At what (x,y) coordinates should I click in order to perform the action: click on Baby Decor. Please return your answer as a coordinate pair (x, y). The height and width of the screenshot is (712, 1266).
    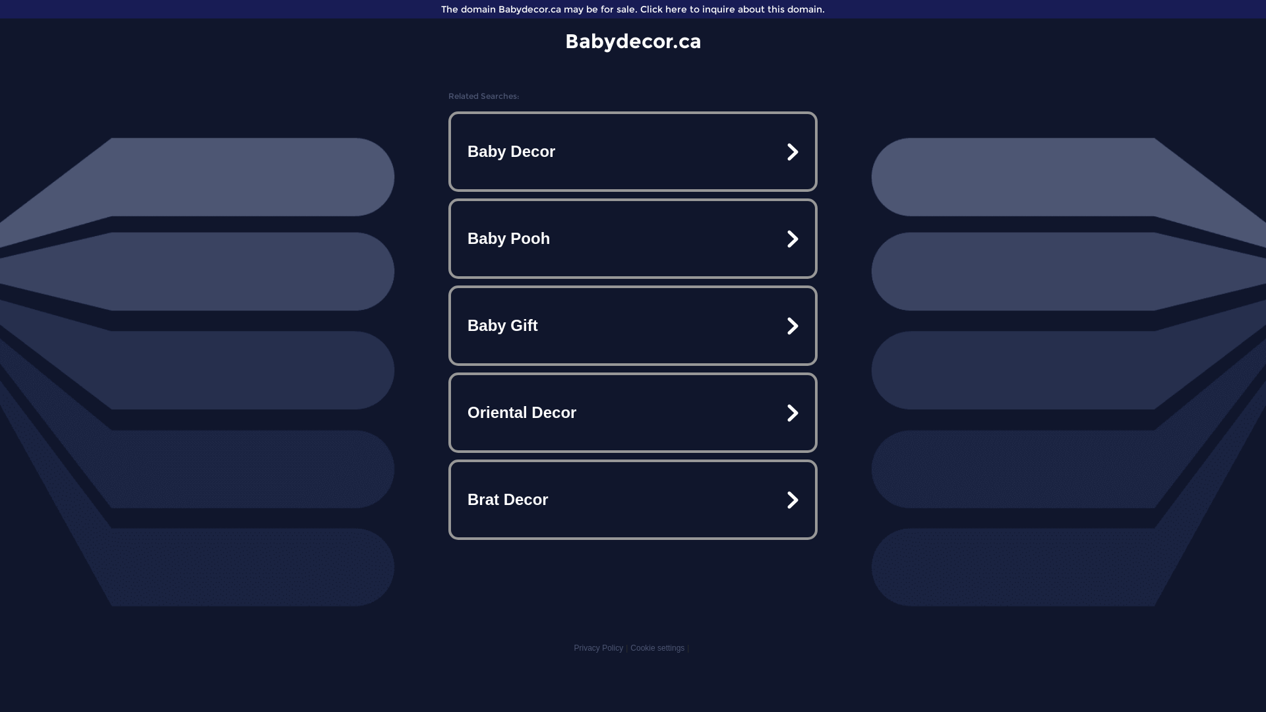
    Looking at the image, I should click on (633, 152).